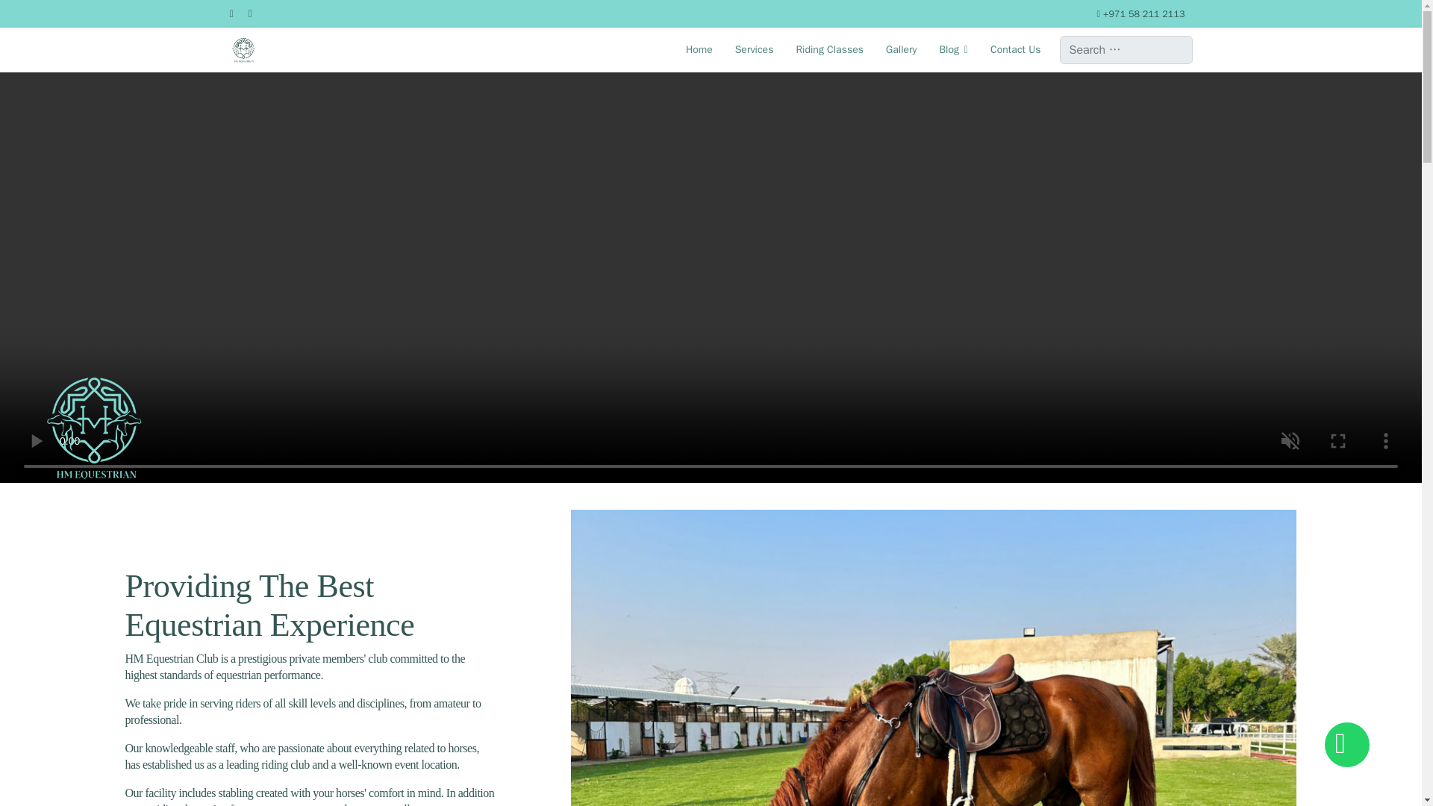  I want to click on Gallery, so click(900, 49).